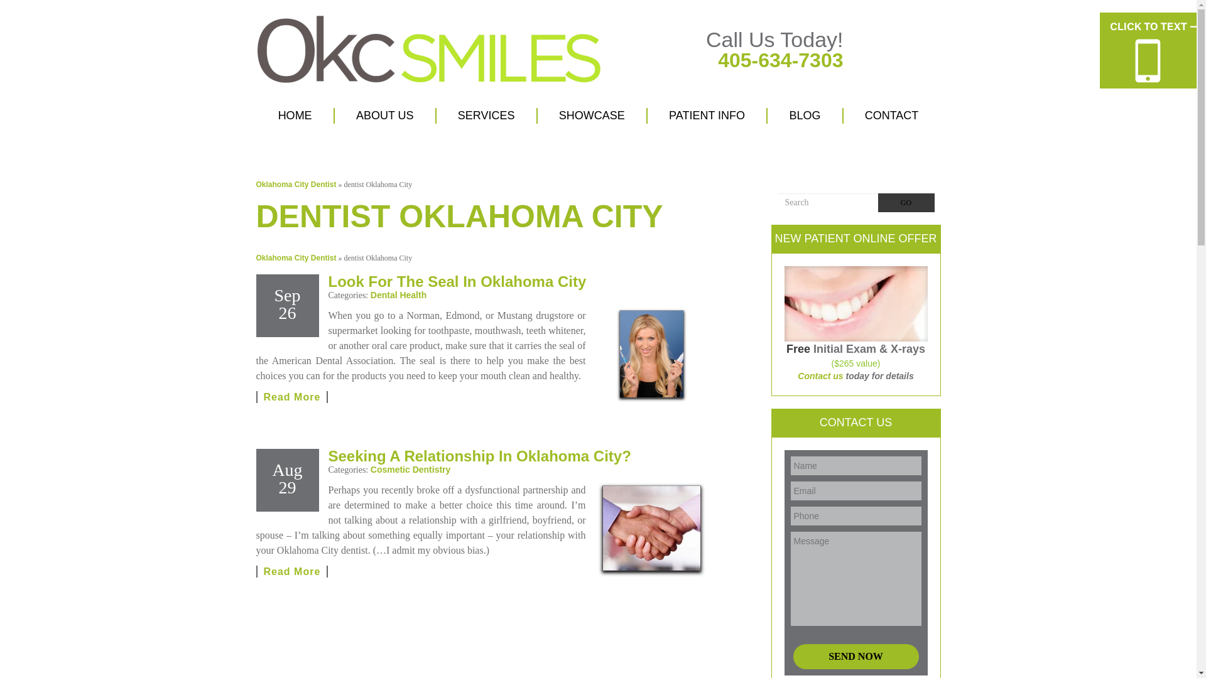 Image resolution: width=1206 pixels, height=678 pixels. Describe the element at coordinates (652, 530) in the screenshot. I see `Seeking A Relationship In Oklahoma City?` at that location.